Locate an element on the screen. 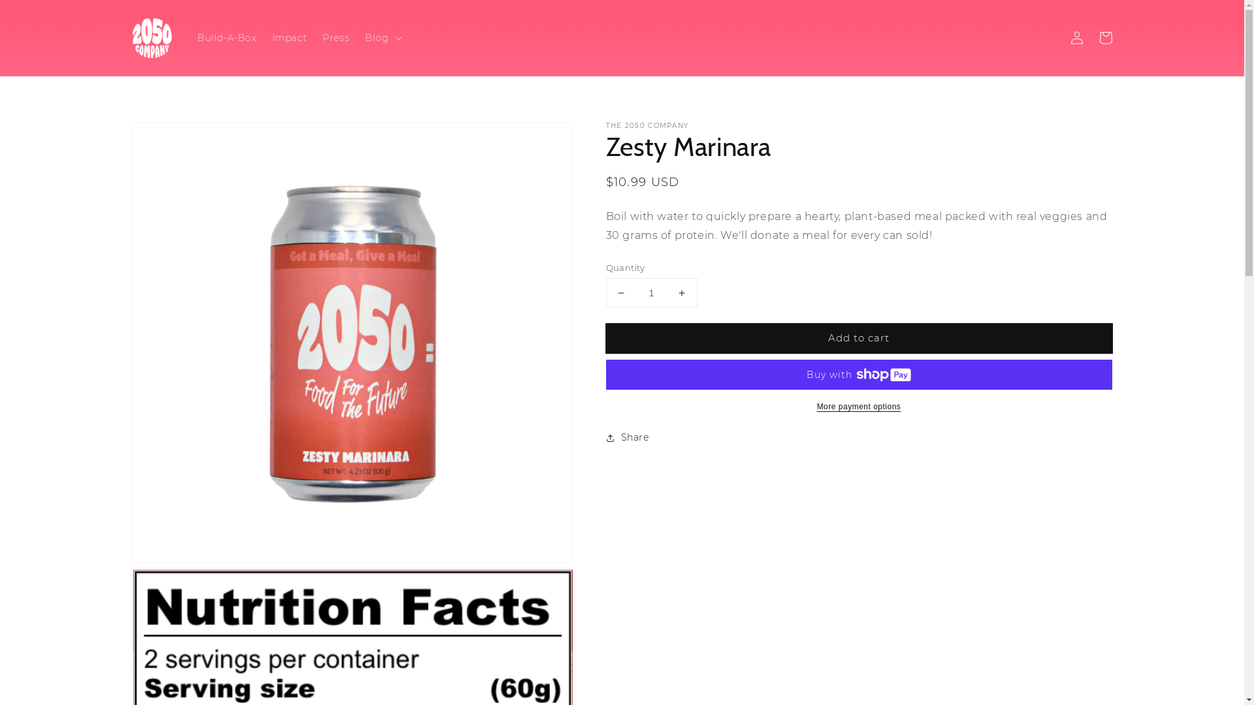 The image size is (1254, 705). https://2050co.com/products/zesty-marinara is located at coordinates (682, 480).